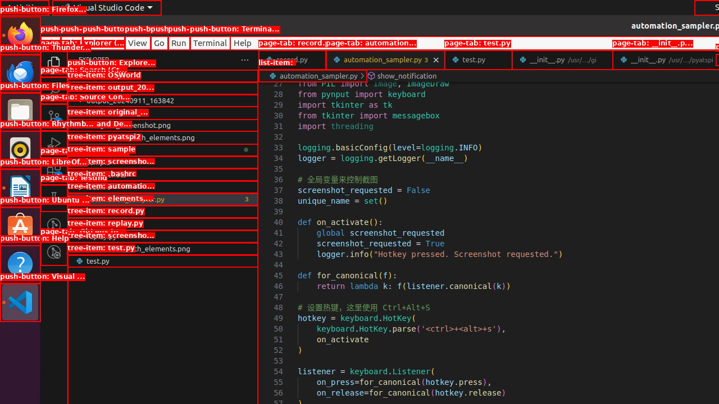 This screenshot has height=404, width=719. Describe the element at coordinates (163, 199) in the screenshot. I see `automation_sampler.py` at that location.